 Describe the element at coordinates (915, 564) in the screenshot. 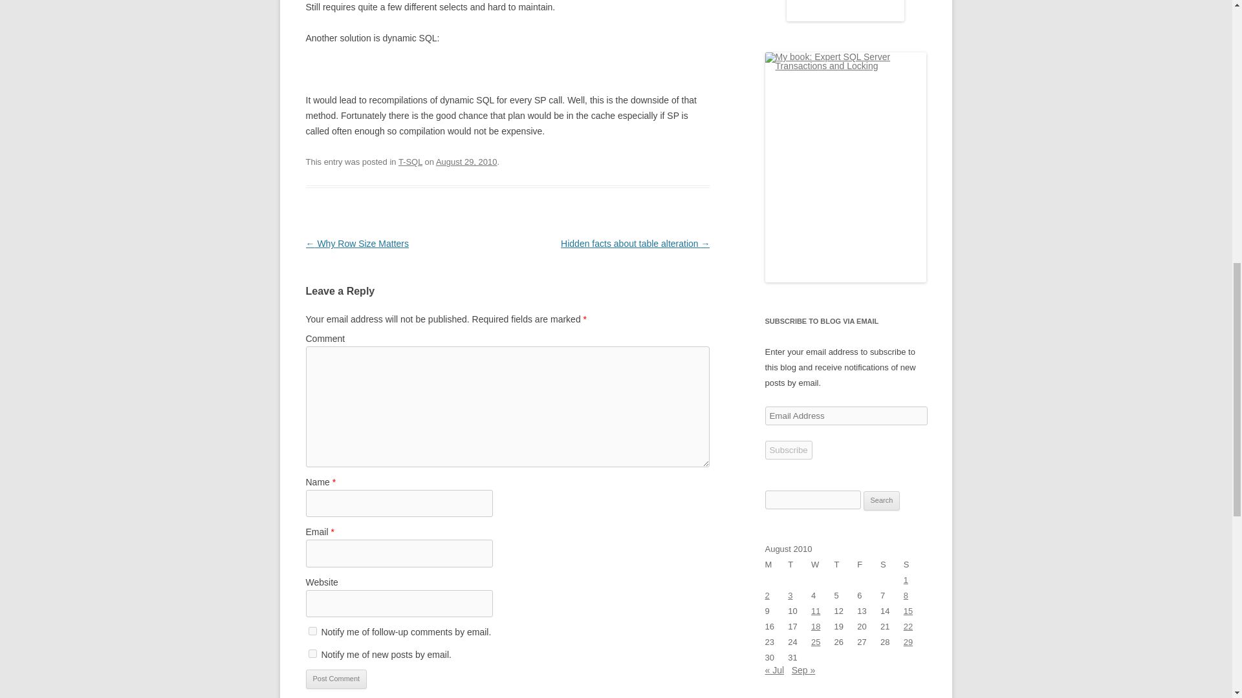

I see `Sunday` at that location.